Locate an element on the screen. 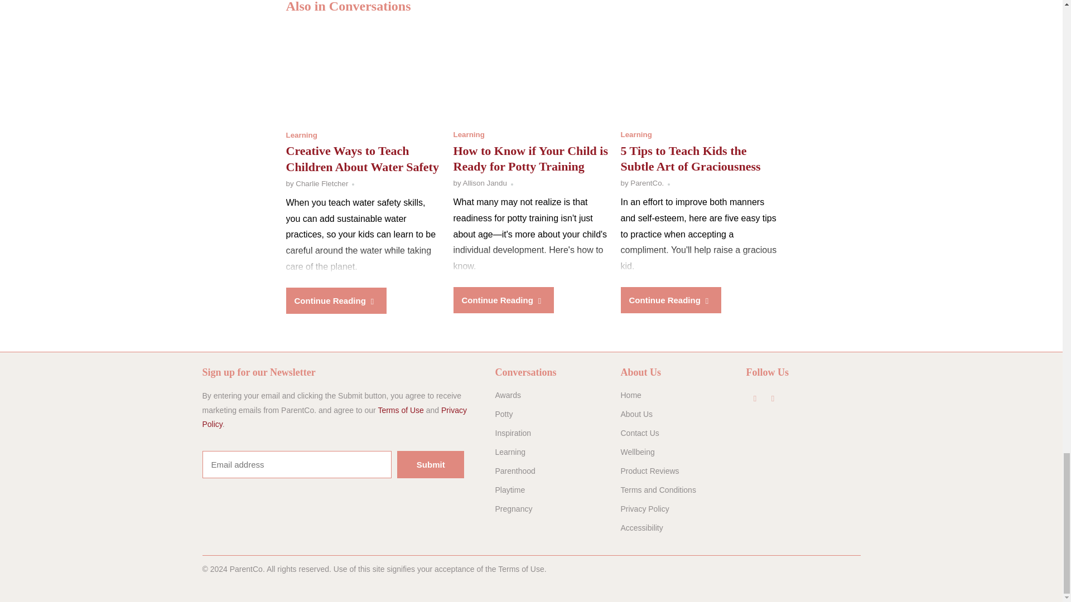 The image size is (1071, 602). 5 Tips to Teach Kids the Subtle Art of Graciousness is located at coordinates (690, 159).